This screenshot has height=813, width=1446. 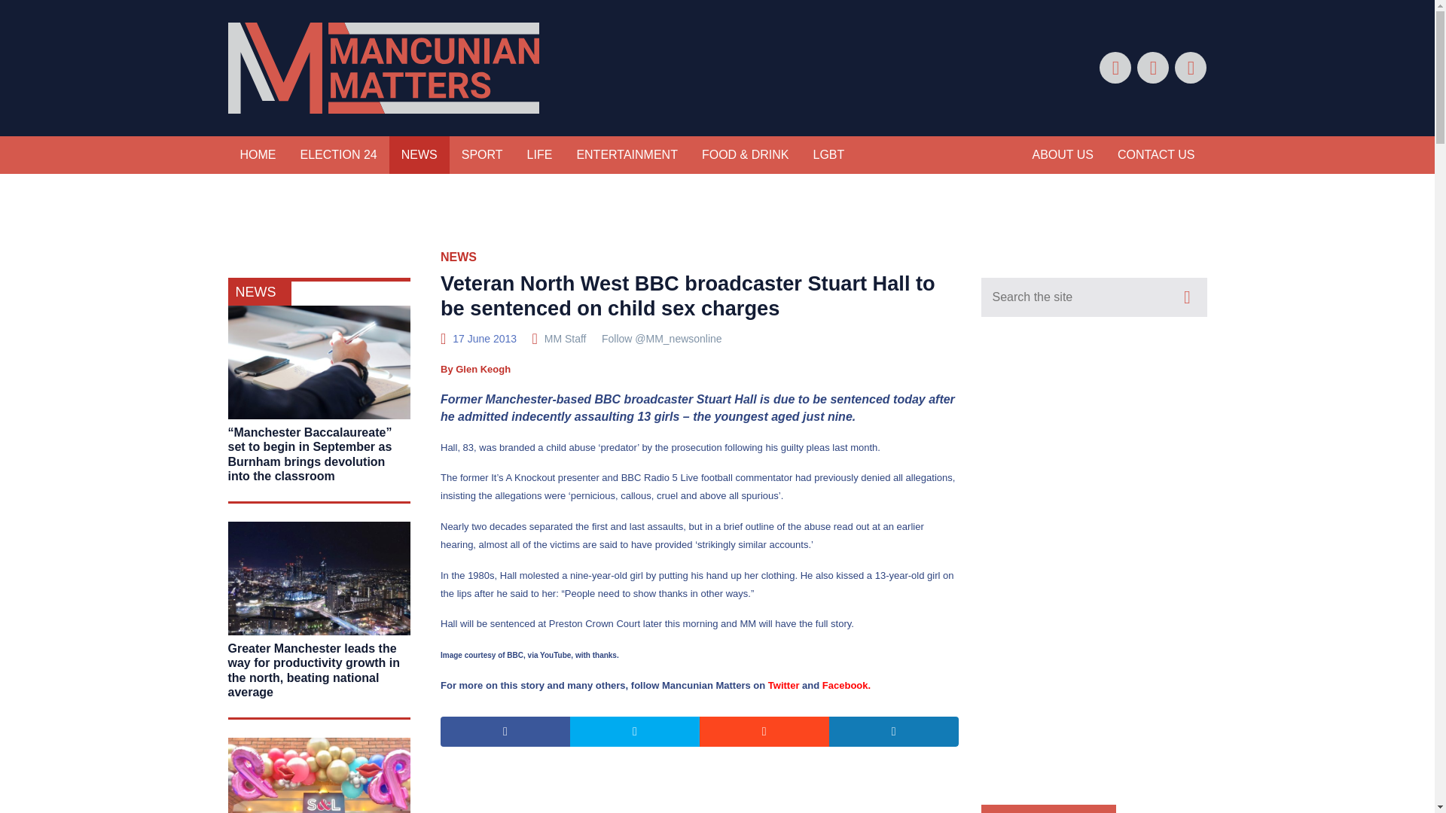 I want to click on 3rd party ad content, so click(x=718, y=225).